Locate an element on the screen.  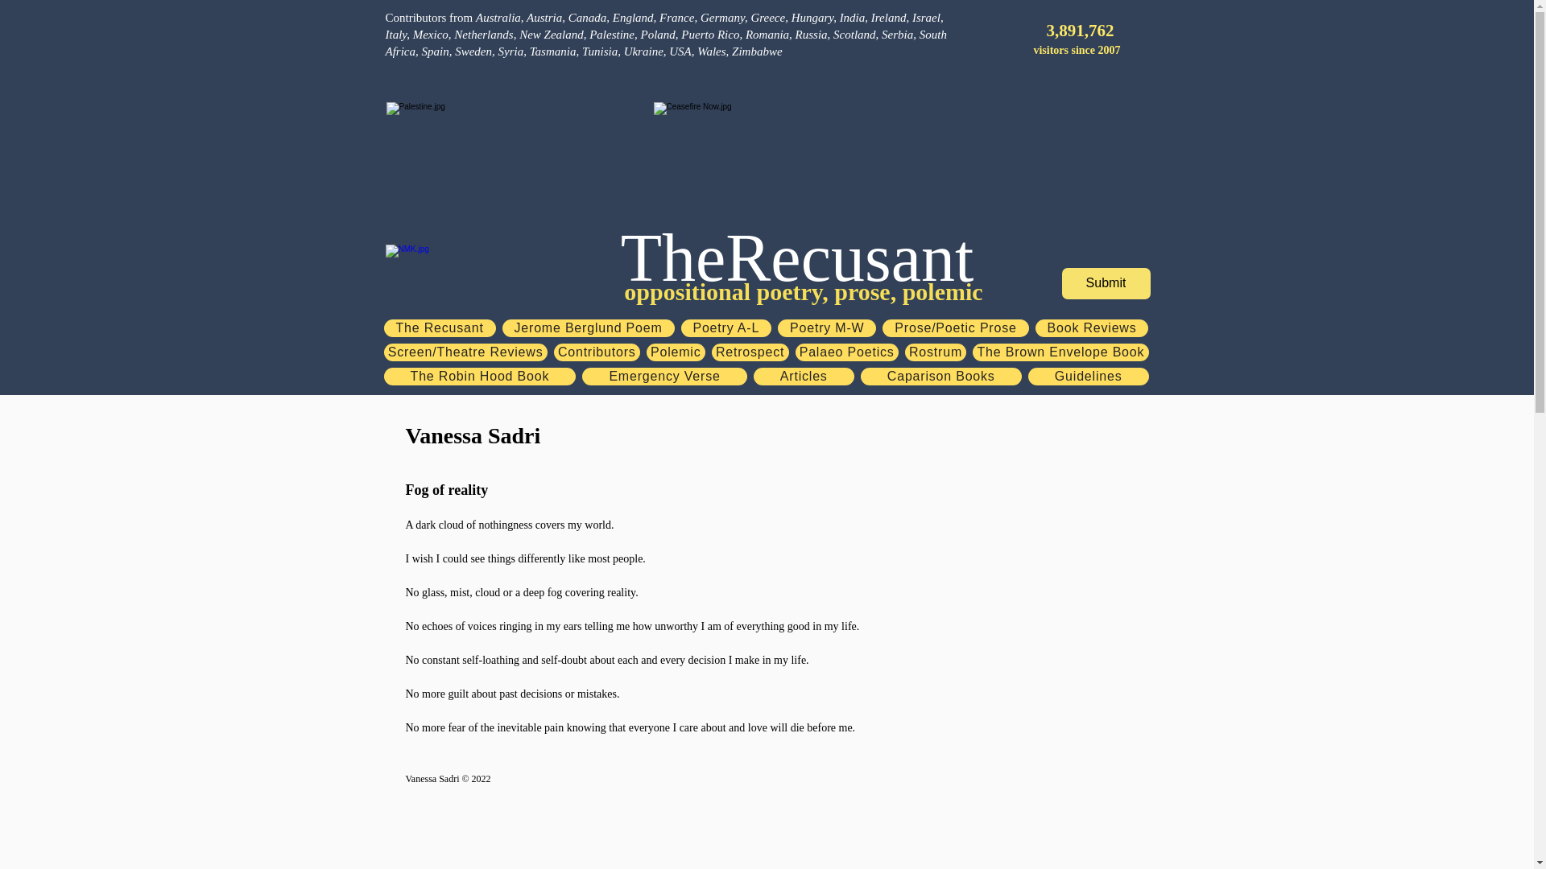
Articles is located at coordinates (804, 377).